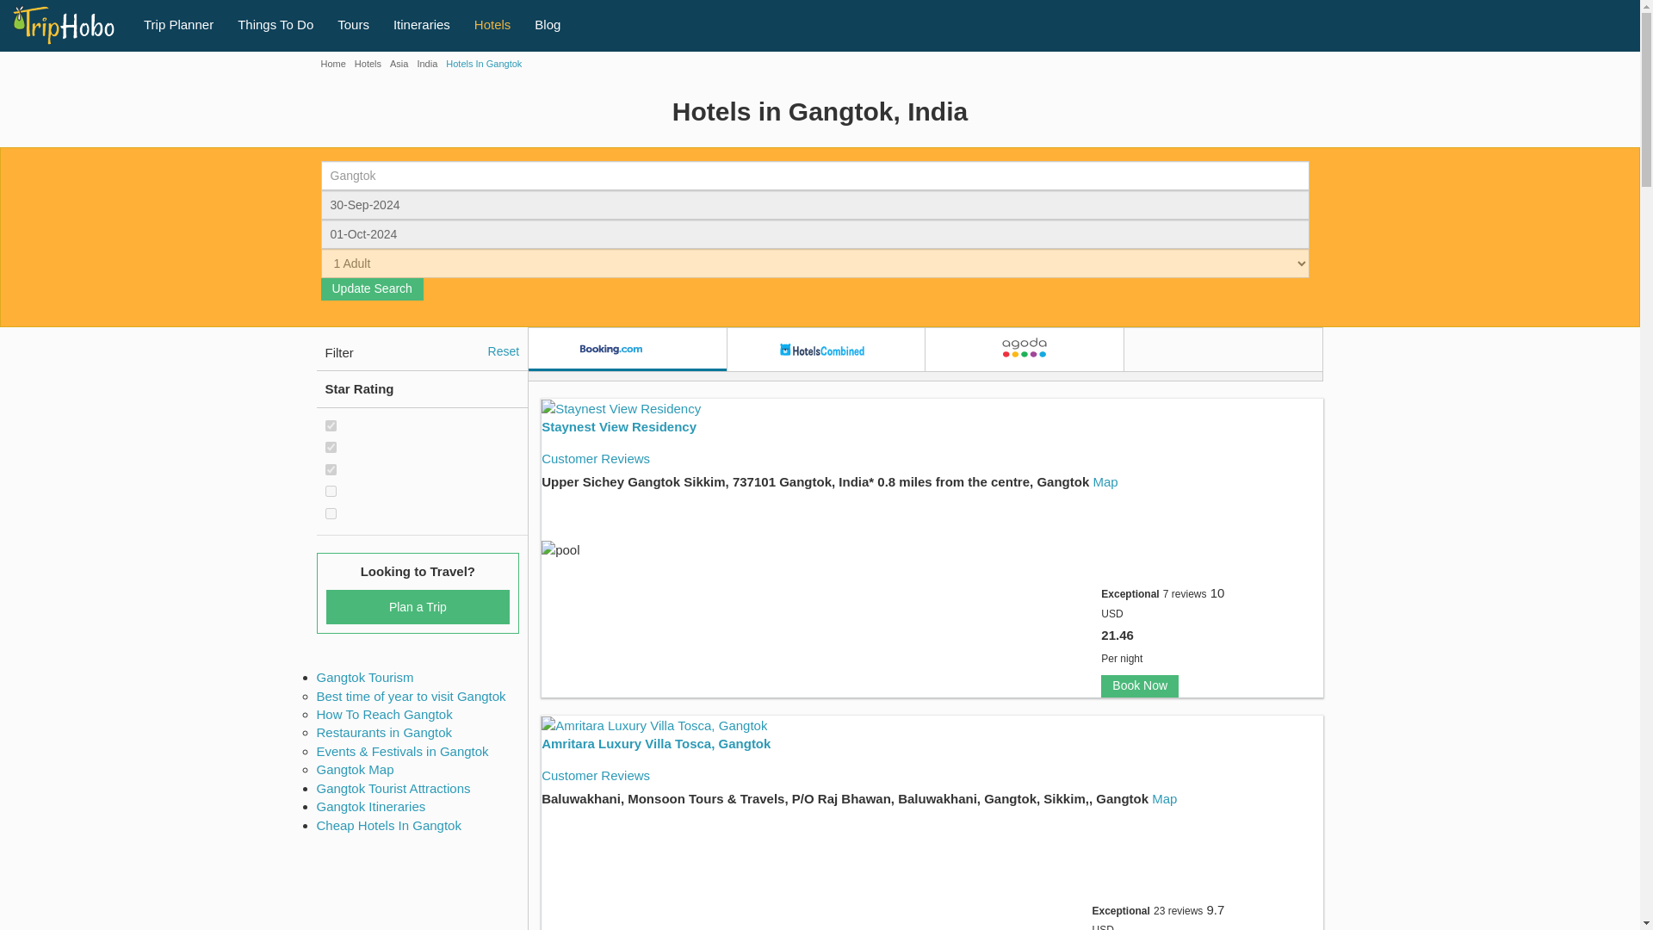  I want to click on Best time of year to visit Gangtok, so click(412, 696).